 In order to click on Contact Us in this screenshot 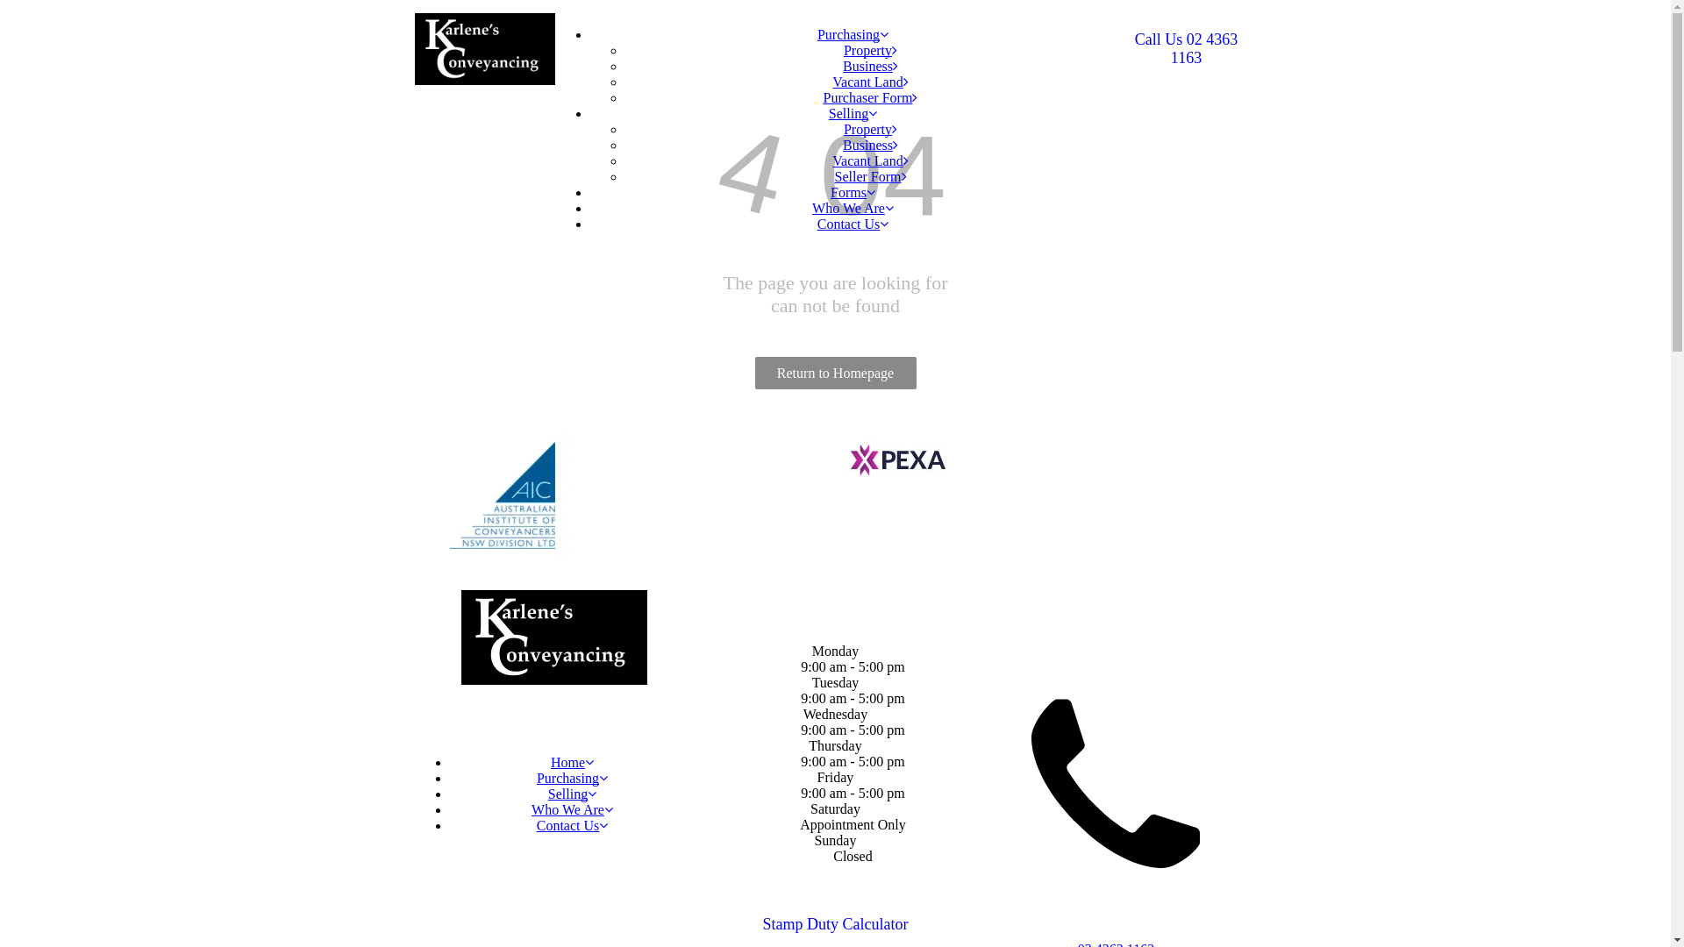, I will do `click(853, 224)`.